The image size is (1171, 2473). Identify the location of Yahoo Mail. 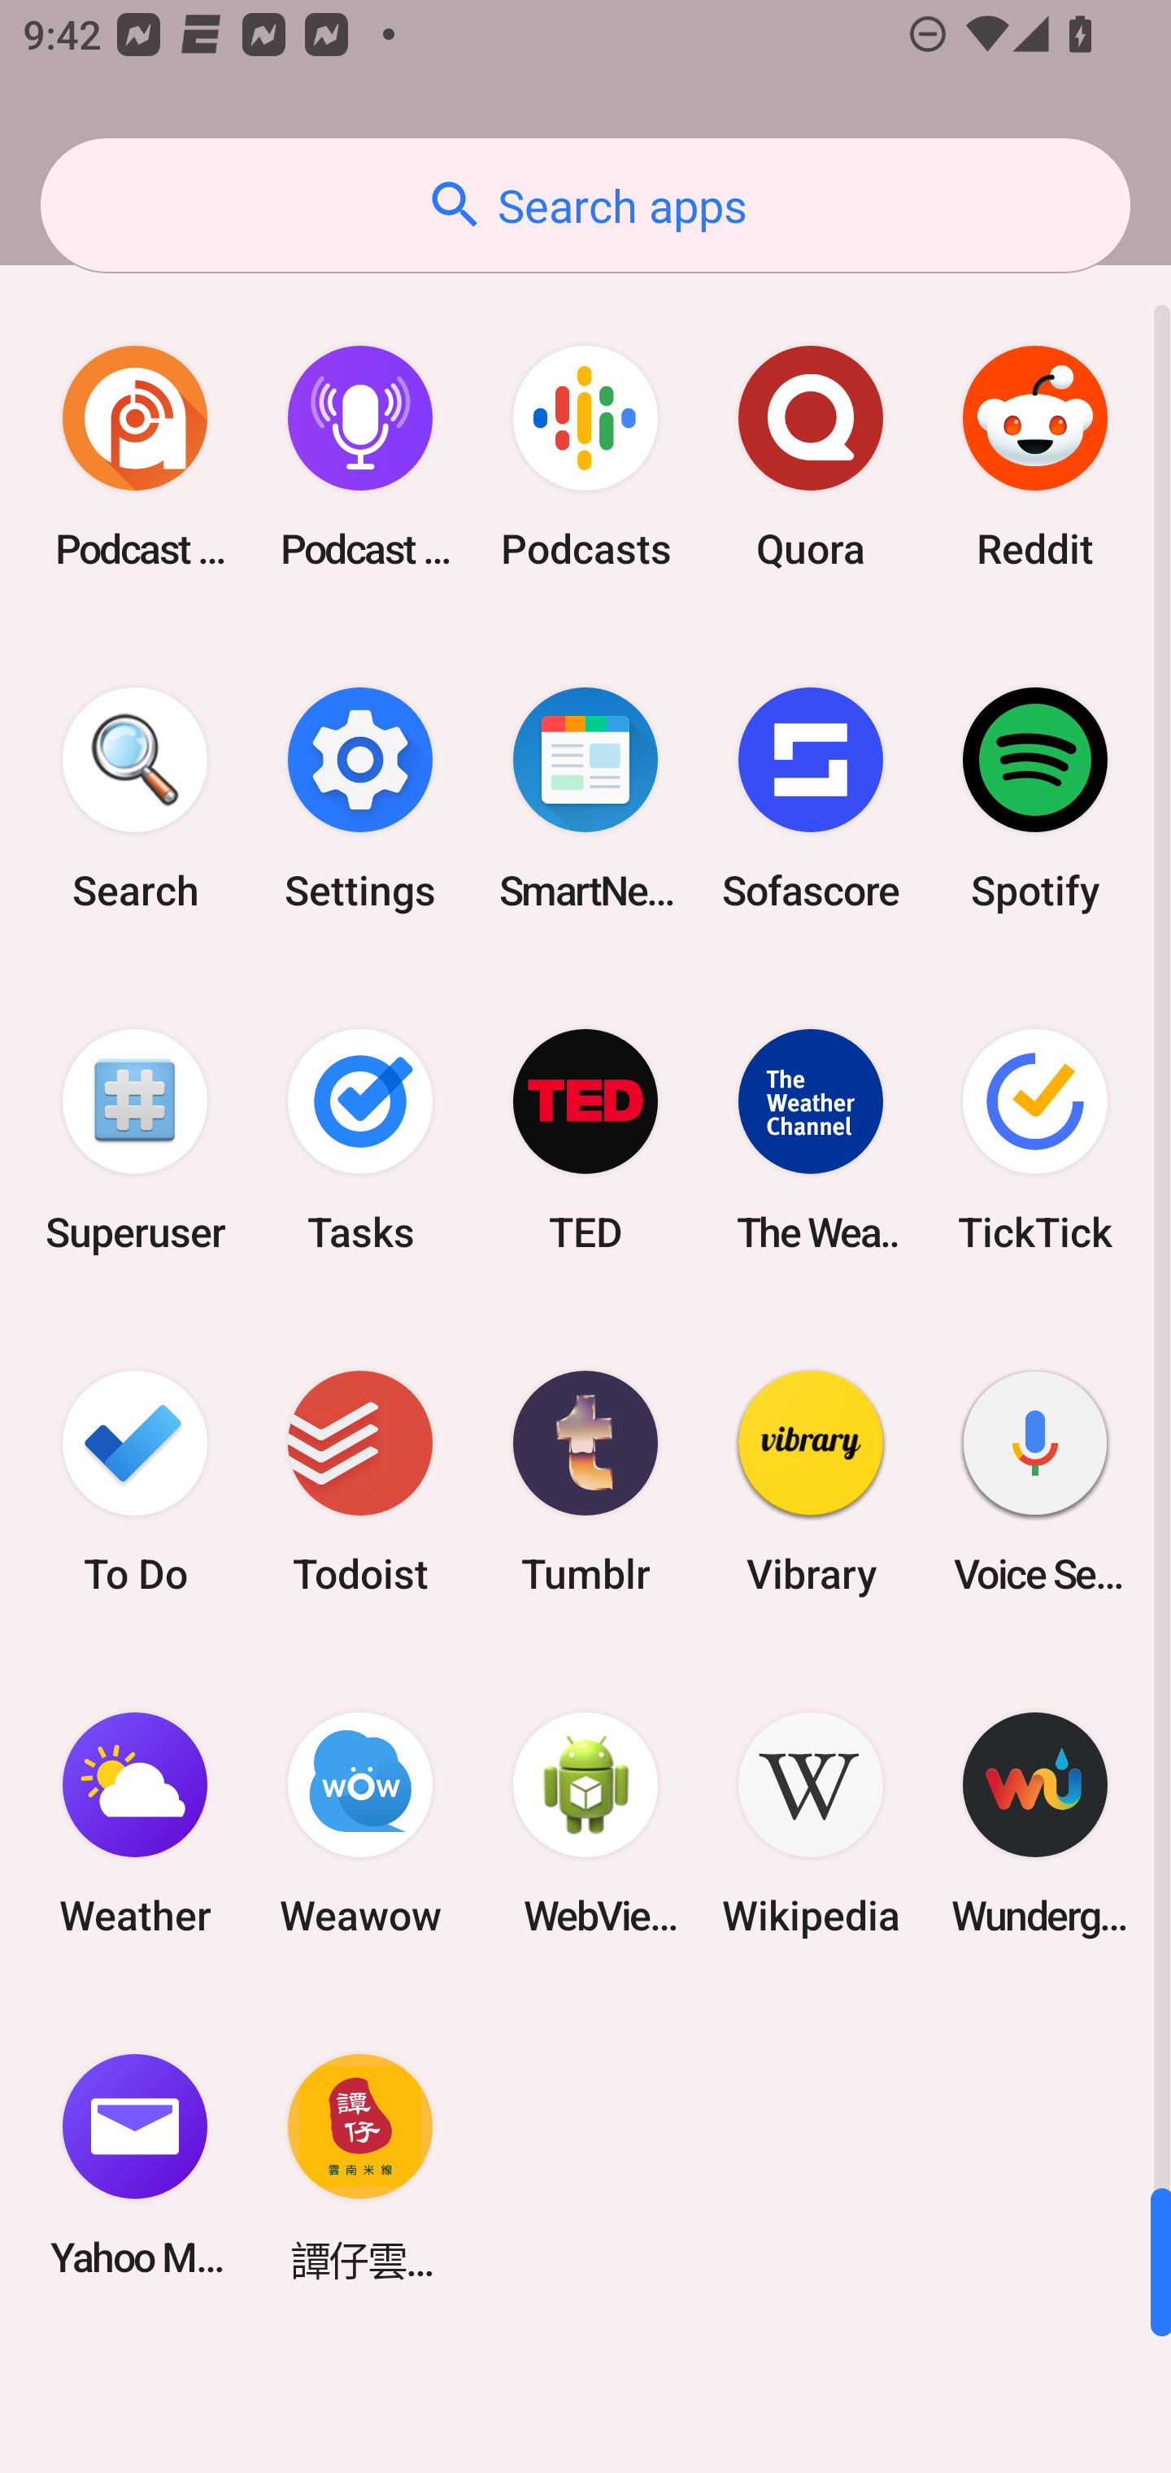
(135, 2166).